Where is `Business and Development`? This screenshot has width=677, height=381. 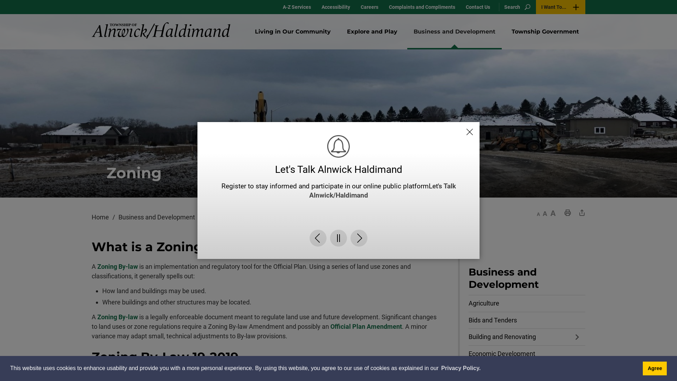
Business and Development is located at coordinates (527, 280).